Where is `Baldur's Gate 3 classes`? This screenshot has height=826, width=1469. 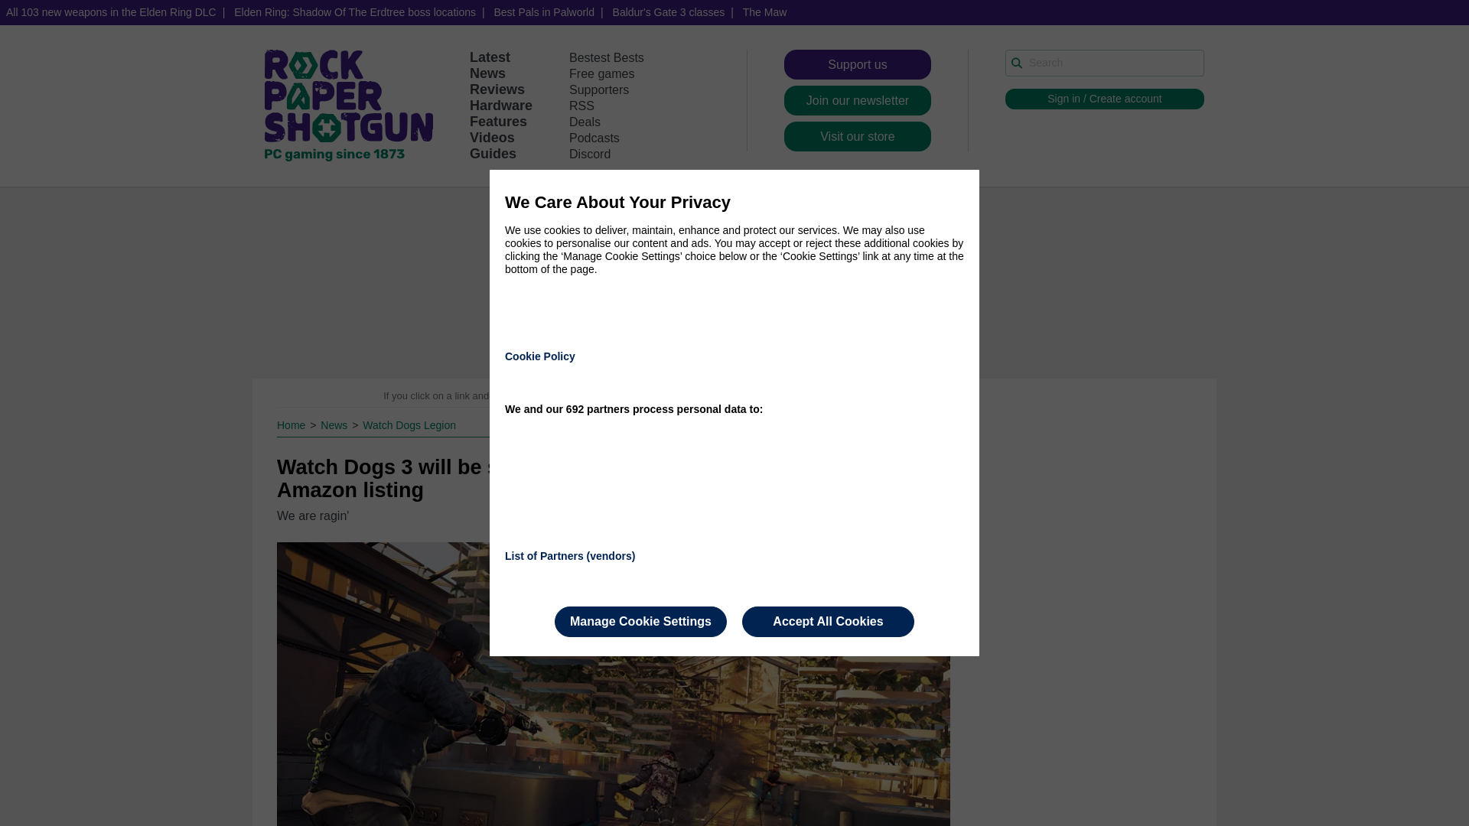 Baldur's Gate 3 classes is located at coordinates (669, 12).